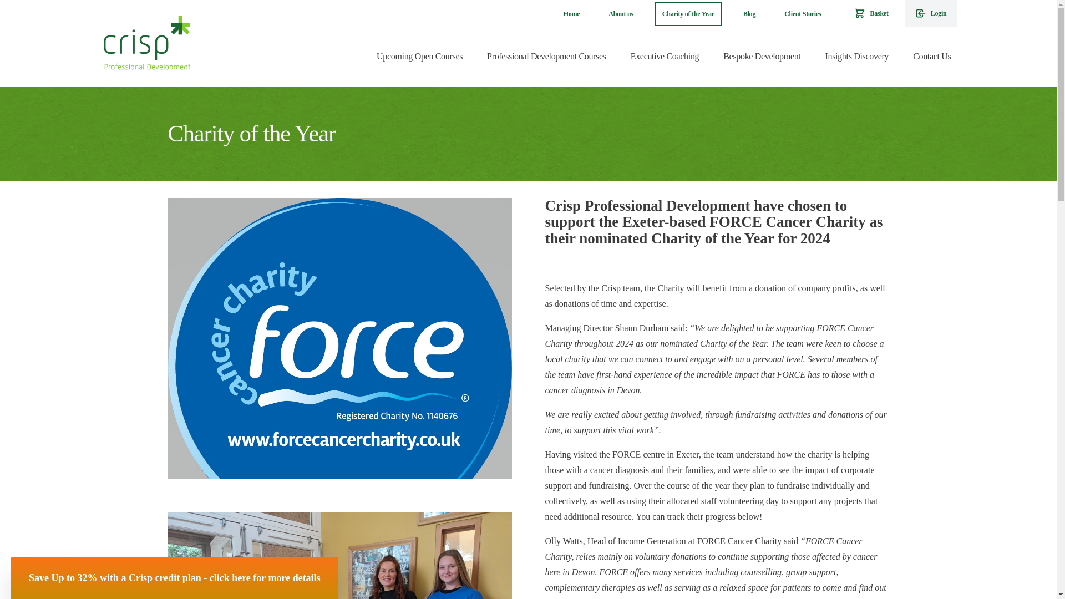 Image resolution: width=1065 pixels, height=599 pixels. What do you see at coordinates (419, 57) in the screenshot?
I see `Upcoming Open Courses` at bounding box center [419, 57].